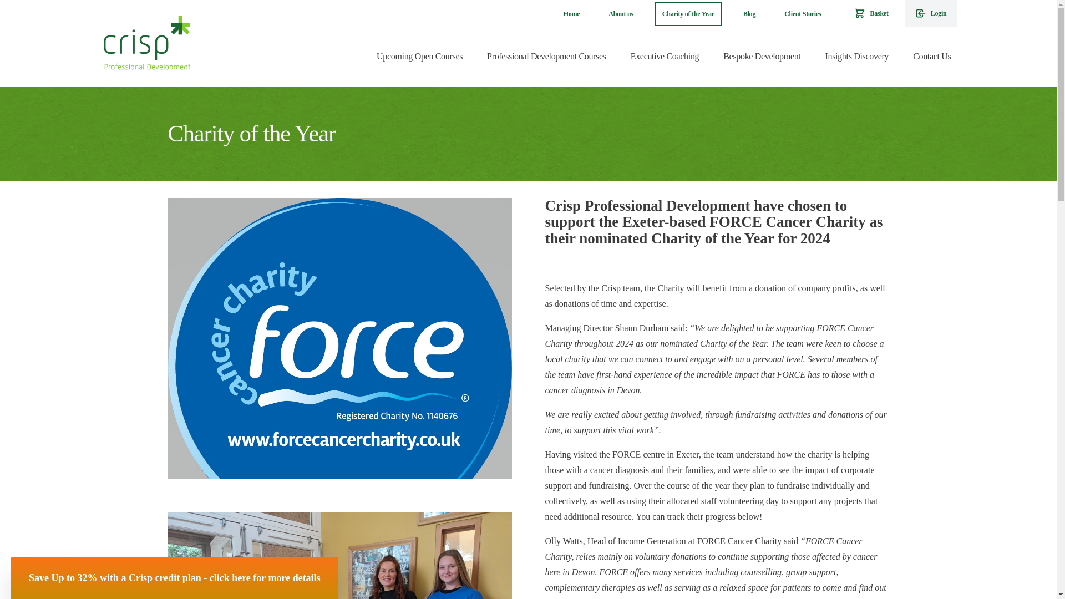 Image resolution: width=1065 pixels, height=599 pixels. What do you see at coordinates (419, 57) in the screenshot?
I see `Upcoming Open Courses` at bounding box center [419, 57].